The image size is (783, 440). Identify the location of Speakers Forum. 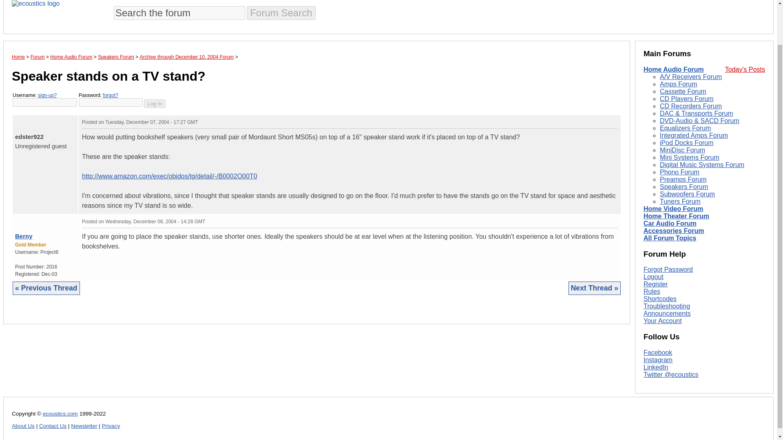
(116, 57).